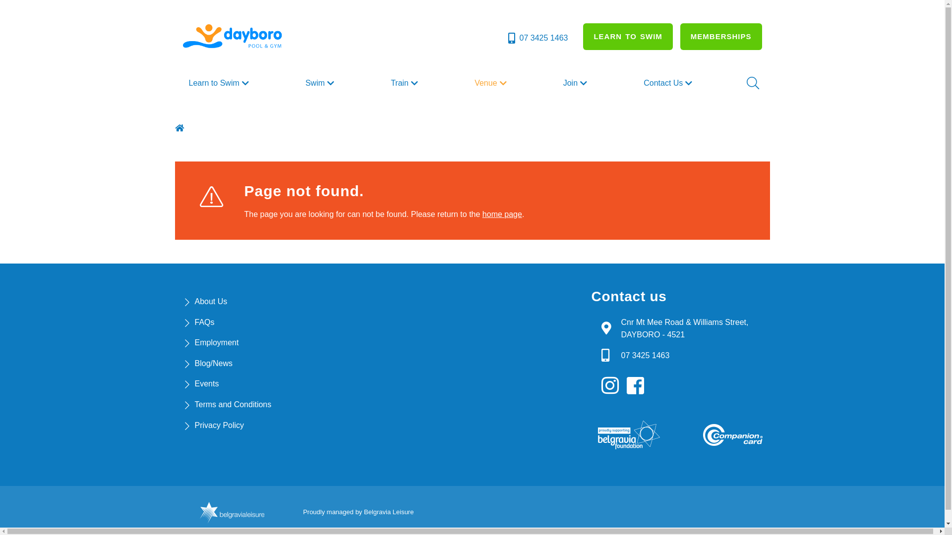  Describe the element at coordinates (502, 214) in the screenshot. I see `home page` at that location.